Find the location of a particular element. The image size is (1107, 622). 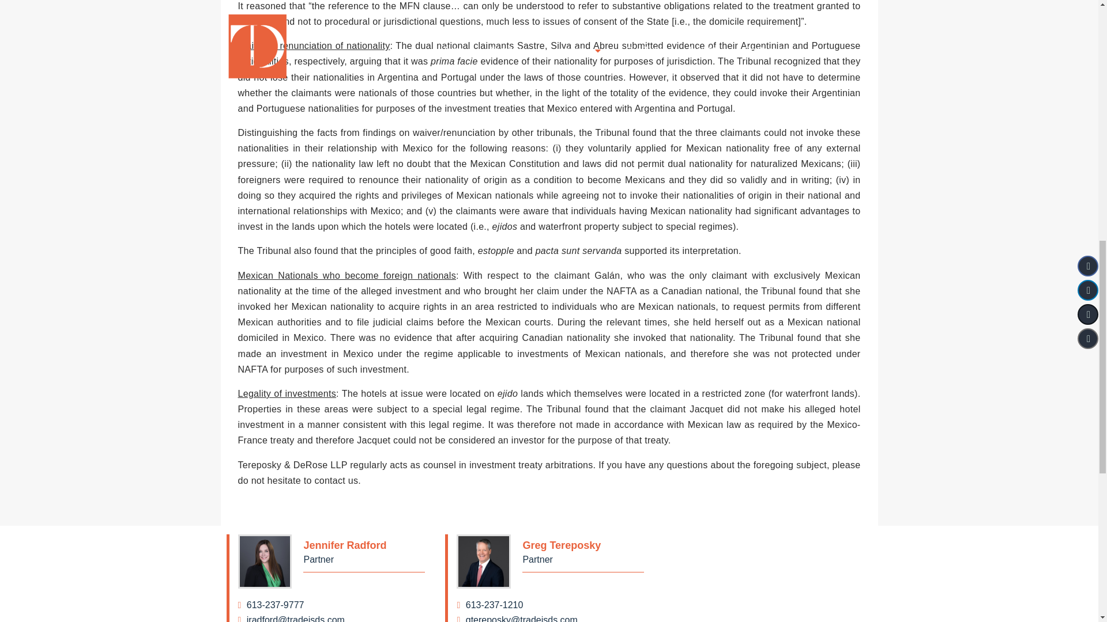

Greg Tereposky is located at coordinates (550, 619).